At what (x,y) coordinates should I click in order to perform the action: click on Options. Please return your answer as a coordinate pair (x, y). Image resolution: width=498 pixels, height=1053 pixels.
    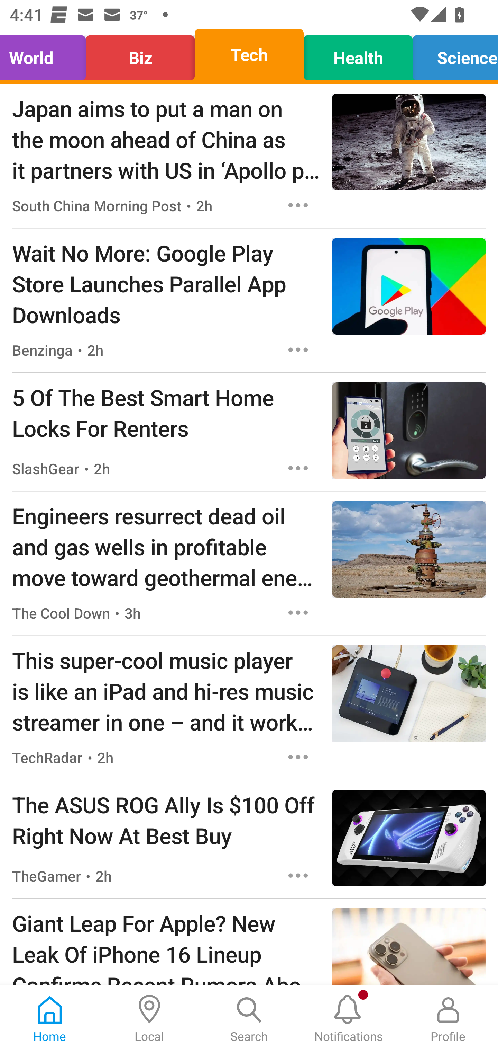
    Looking at the image, I should click on (298, 349).